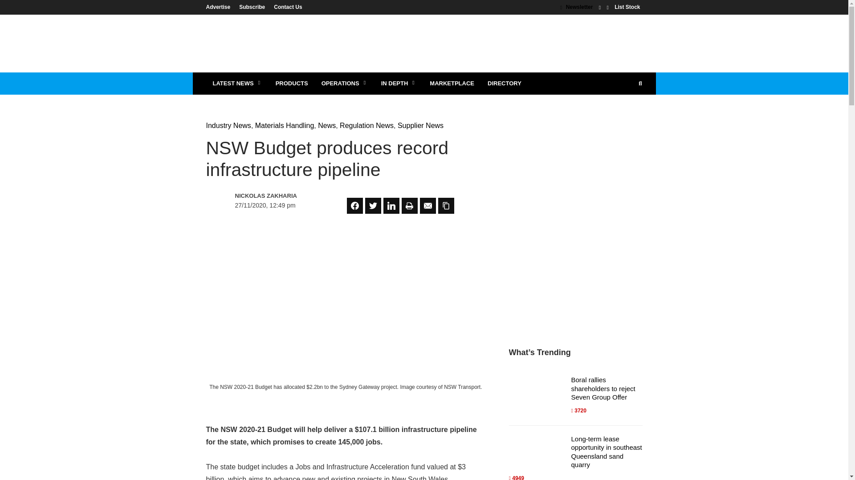 The width and height of the screenshot is (855, 480). I want to click on PRODUCTS, so click(292, 84).